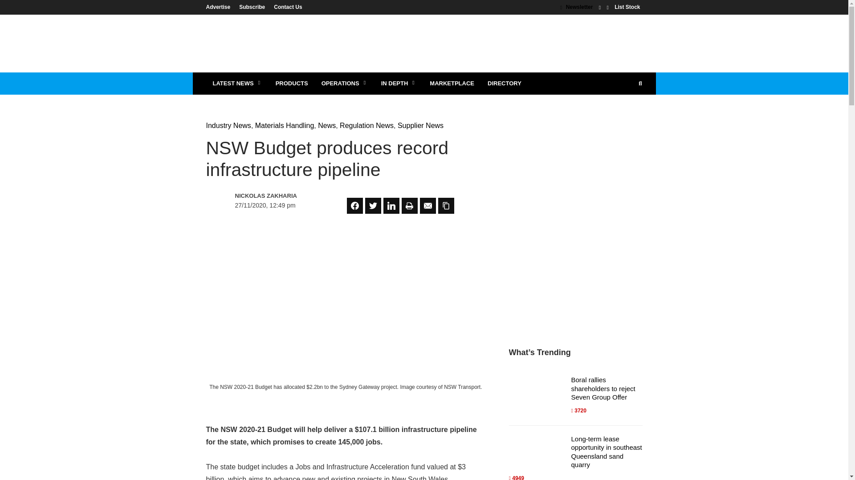 The width and height of the screenshot is (855, 480). I want to click on PRODUCTS, so click(292, 84).